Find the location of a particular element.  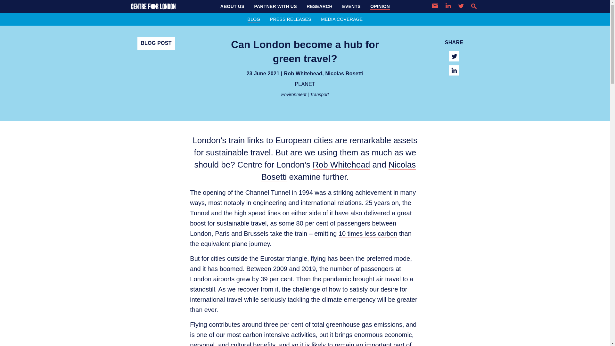

Rob Whitehead is located at coordinates (303, 73).